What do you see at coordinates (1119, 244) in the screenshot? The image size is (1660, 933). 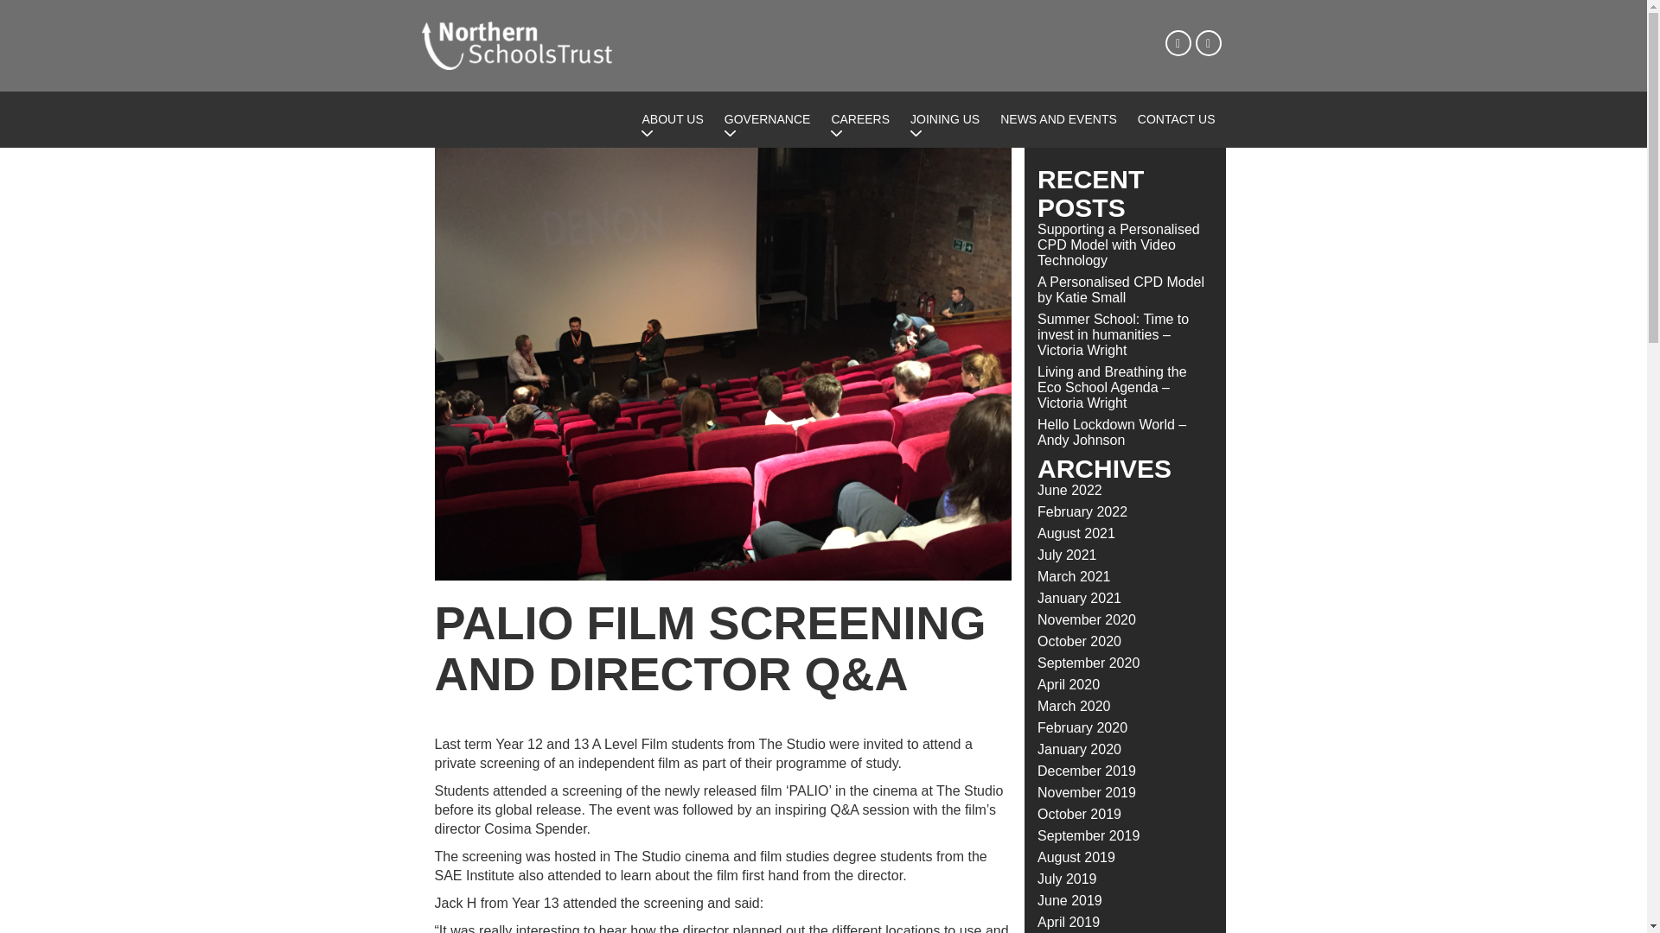 I see `Supporting a Personalised CPD Model with Video Technology` at bounding box center [1119, 244].